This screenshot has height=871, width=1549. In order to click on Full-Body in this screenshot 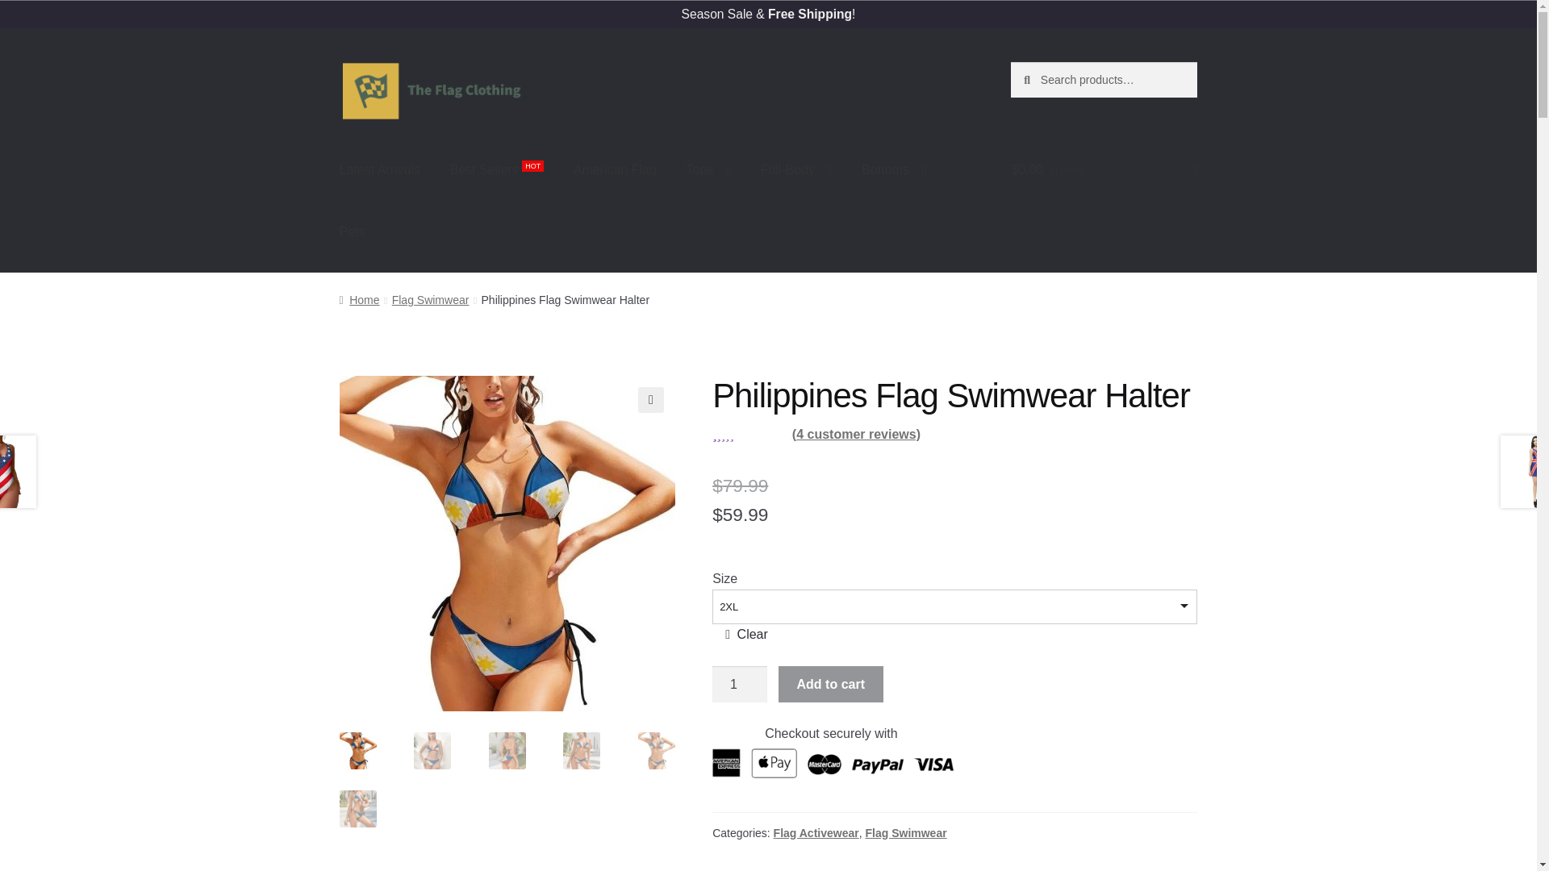, I will do `click(795, 169)`.